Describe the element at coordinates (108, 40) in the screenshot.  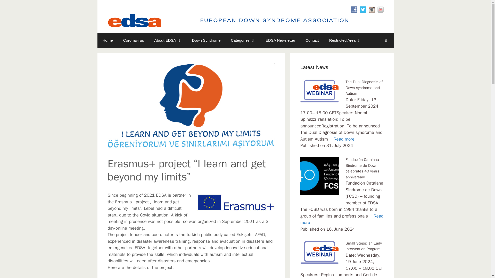
I see `Home` at that location.